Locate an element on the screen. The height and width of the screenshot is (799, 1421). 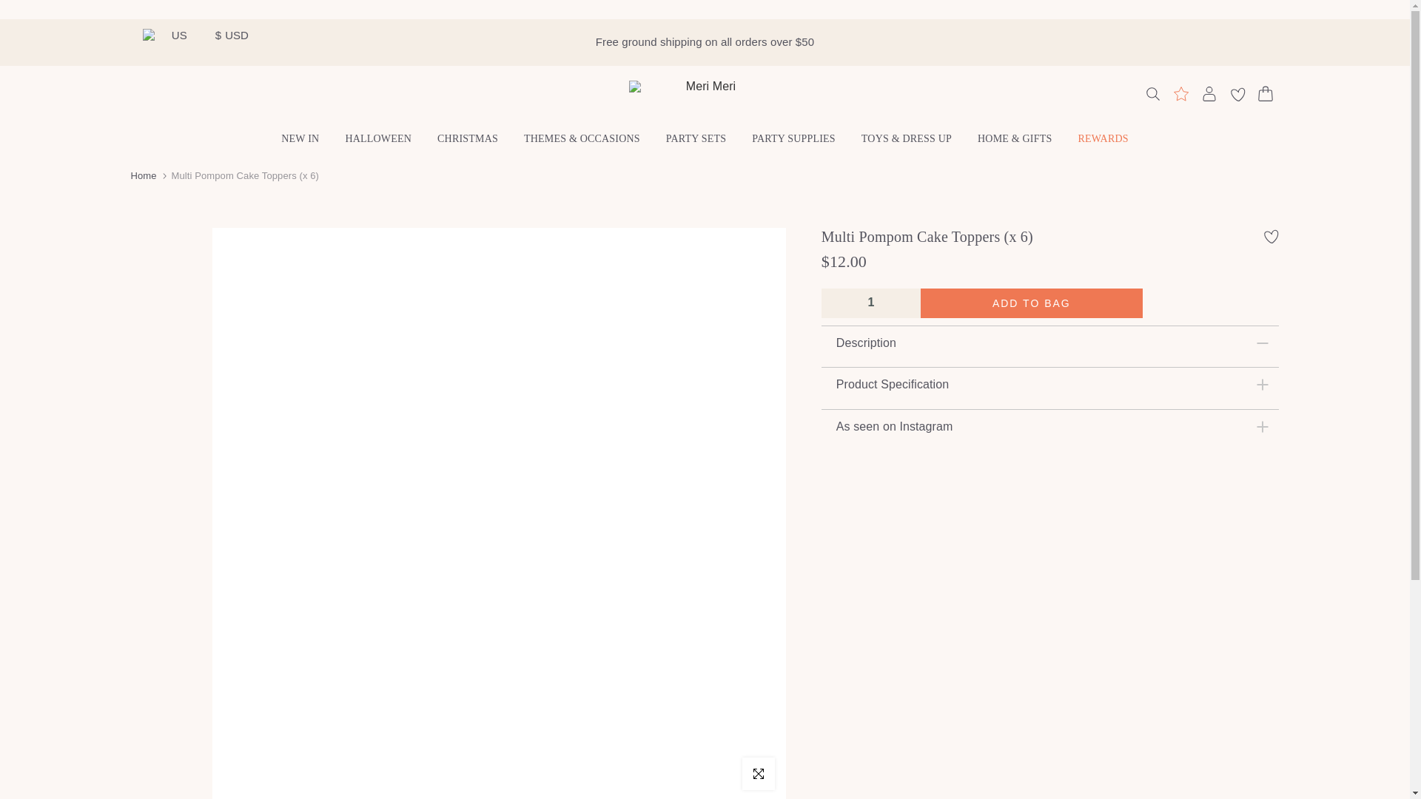
NEW IN is located at coordinates (300, 139).